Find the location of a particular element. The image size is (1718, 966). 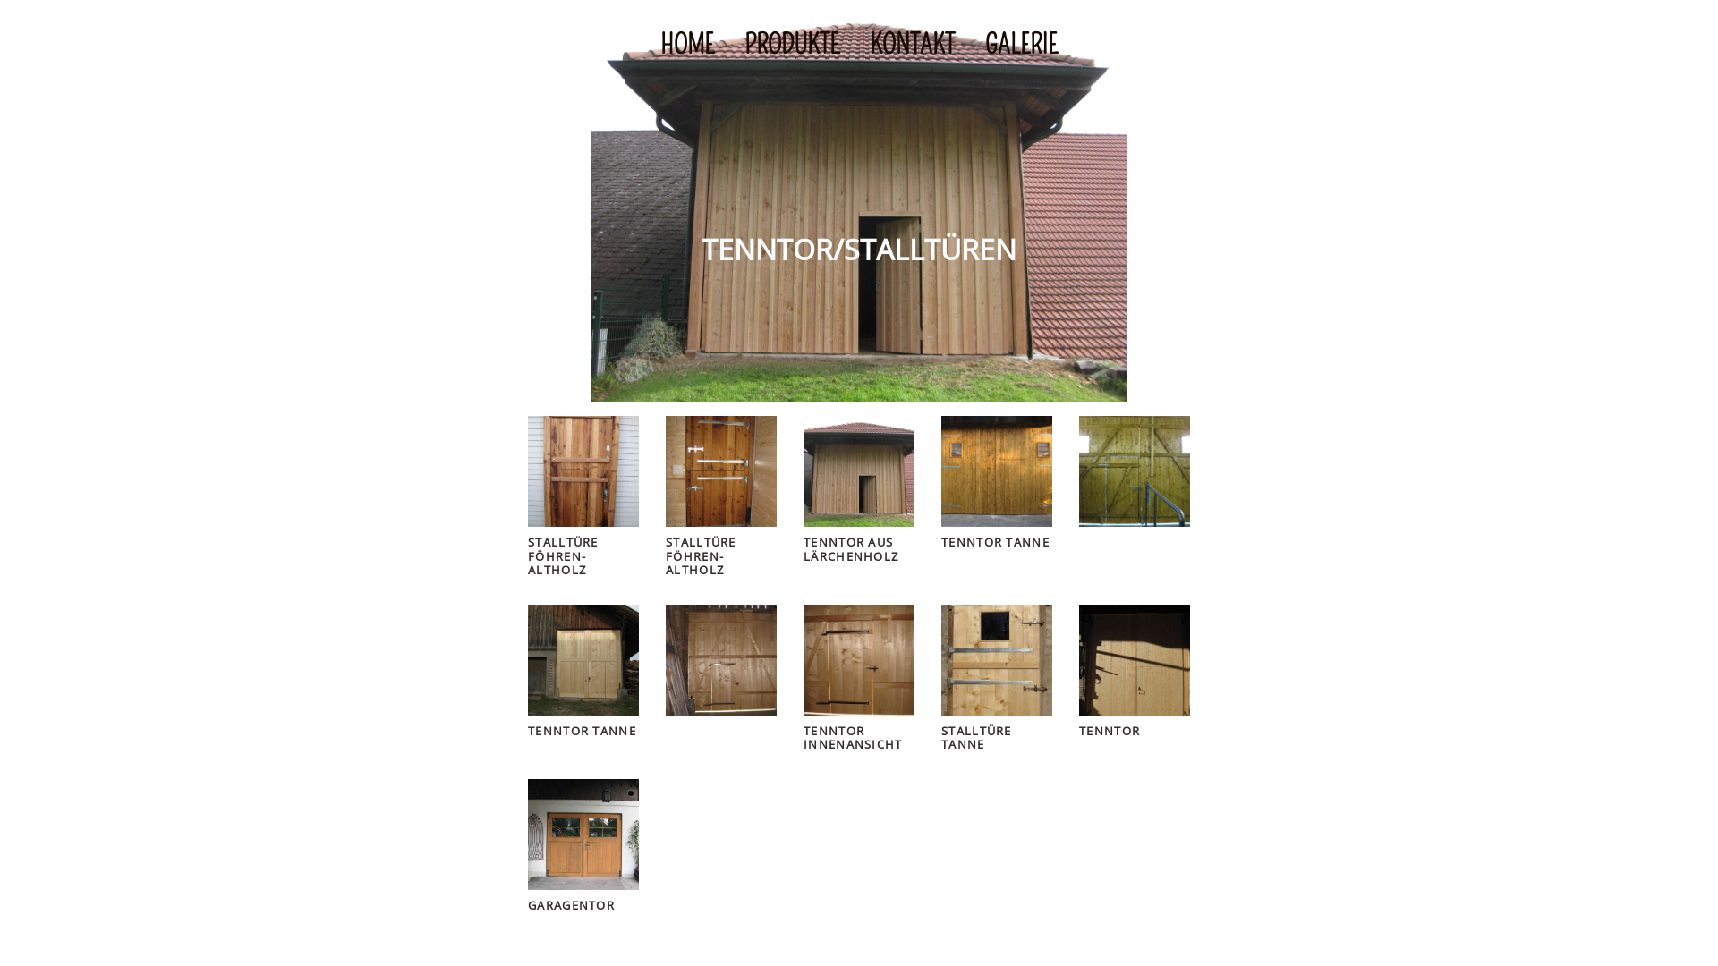

GALERIE is located at coordinates (1022, 47).